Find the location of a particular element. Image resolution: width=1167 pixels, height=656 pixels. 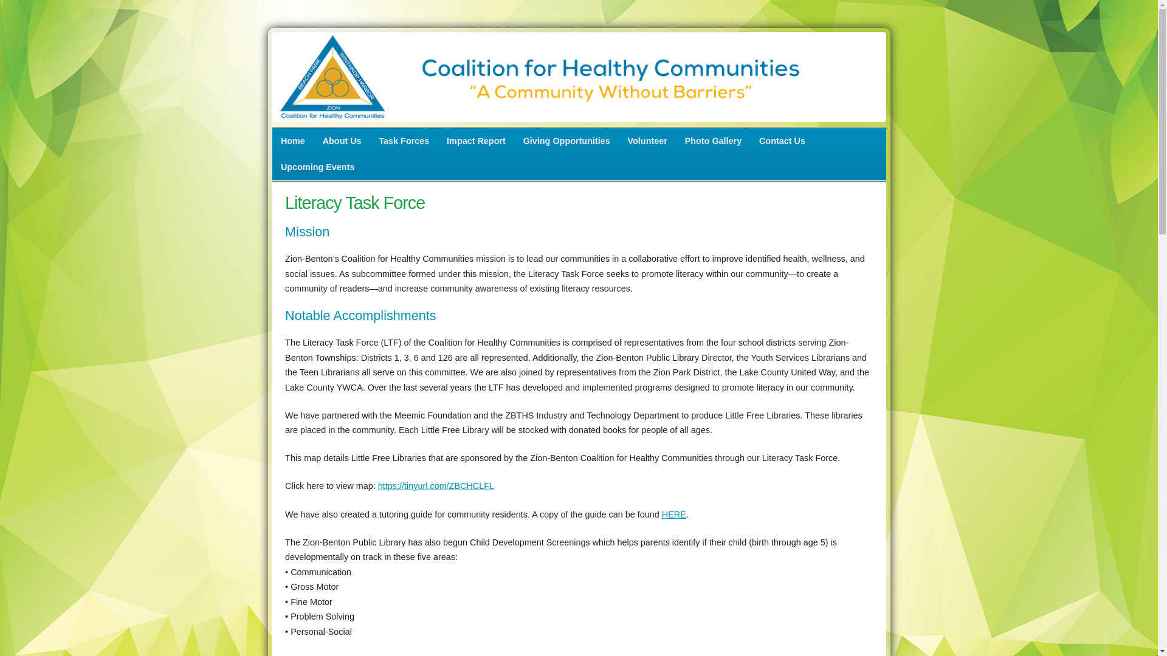

Impact Report is located at coordinates (477, 140).